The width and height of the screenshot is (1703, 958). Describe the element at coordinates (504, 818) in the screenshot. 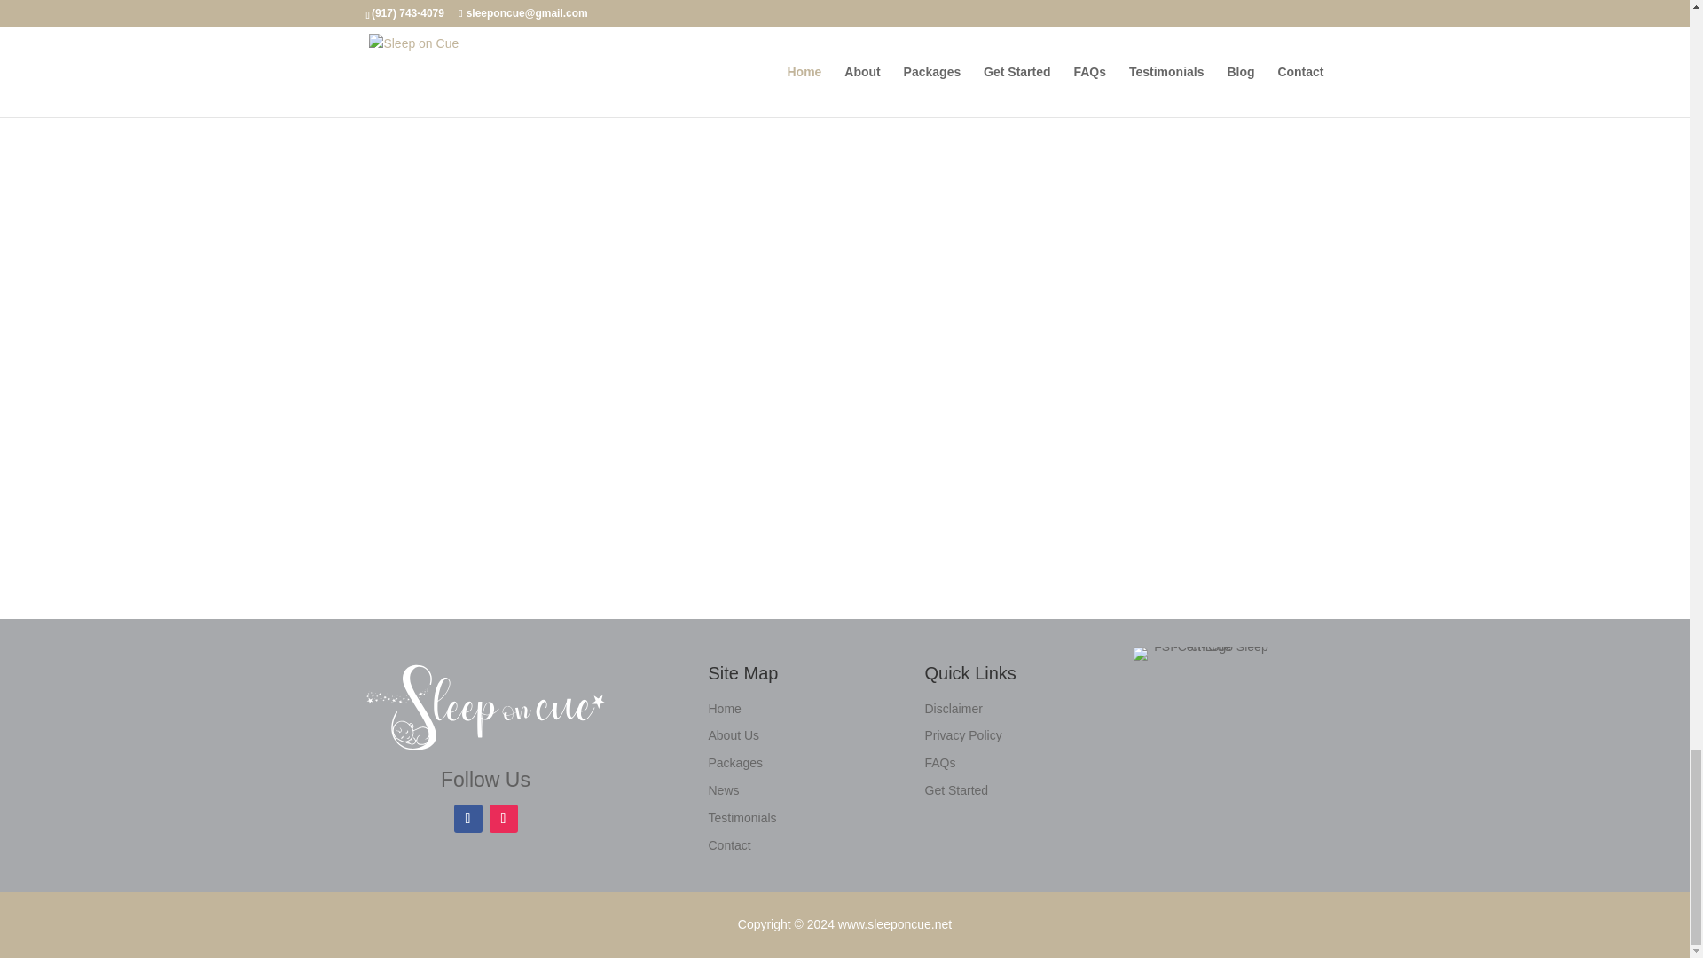

I see `Follow on Instagram` at that location.